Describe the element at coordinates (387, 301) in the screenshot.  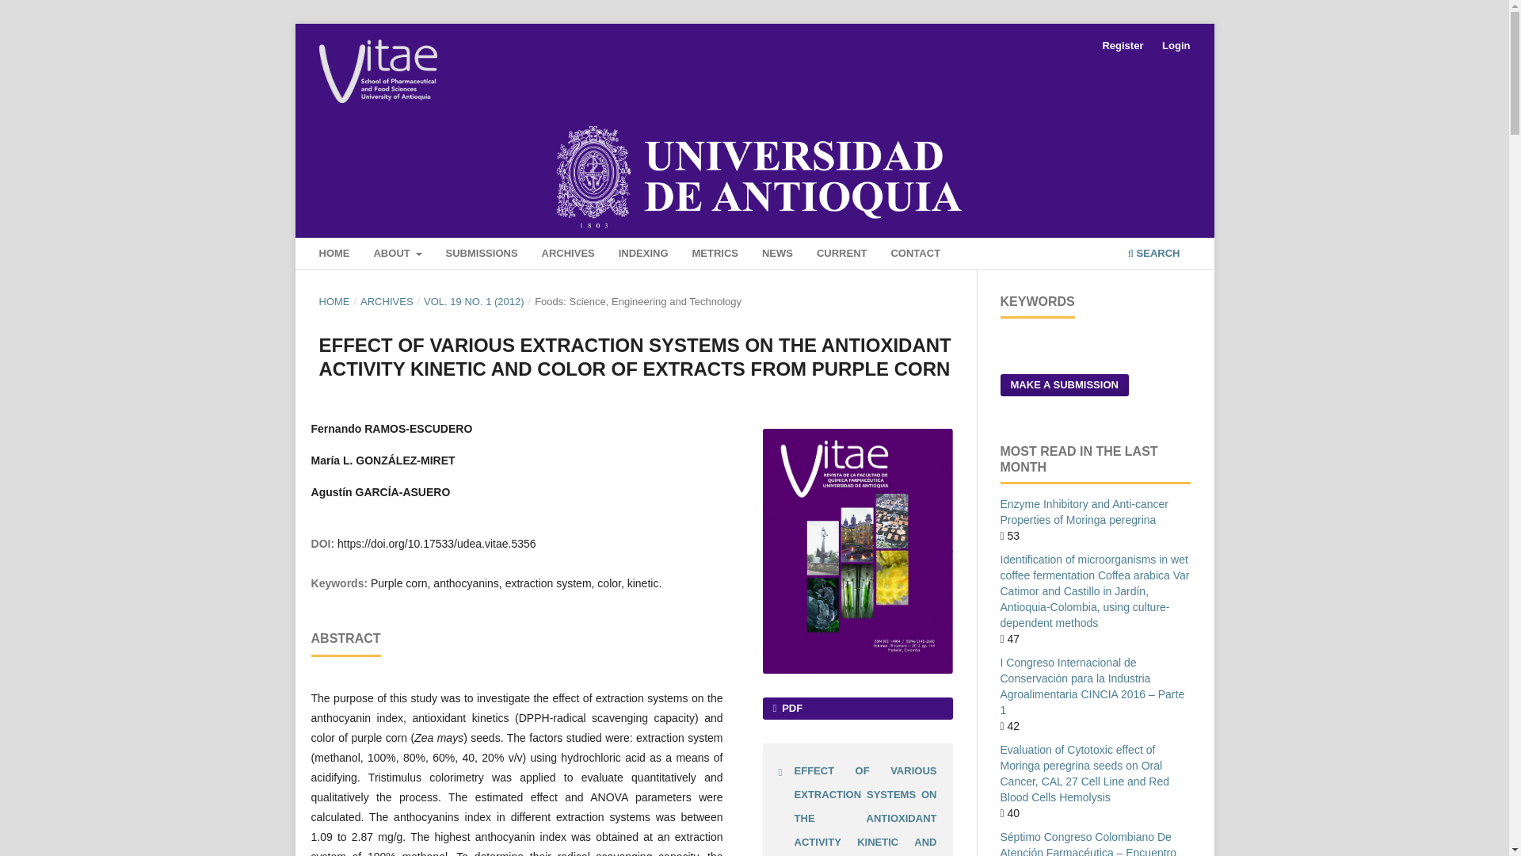
I see `ARCHIVES` at that location.